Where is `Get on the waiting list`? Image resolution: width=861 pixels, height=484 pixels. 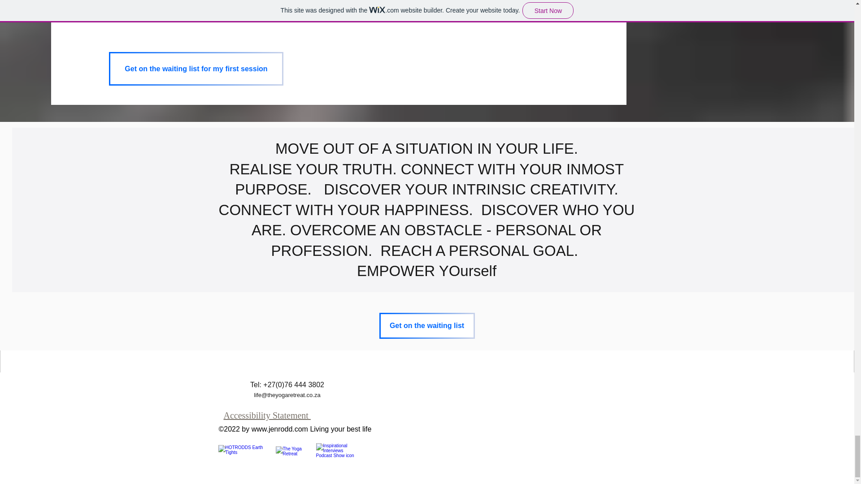
Get on the waiting list is located at coordinates (427, 325).